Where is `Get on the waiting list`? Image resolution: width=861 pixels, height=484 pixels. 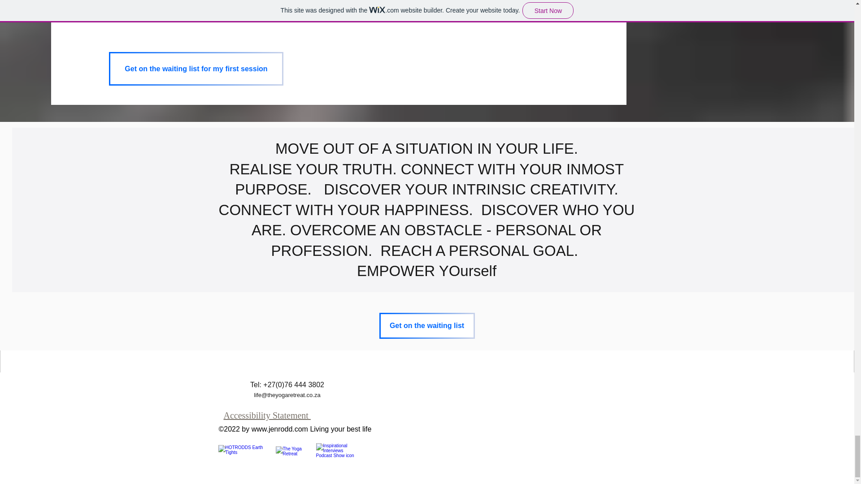
Get on the waiting list is located at coordinates (427, 325).